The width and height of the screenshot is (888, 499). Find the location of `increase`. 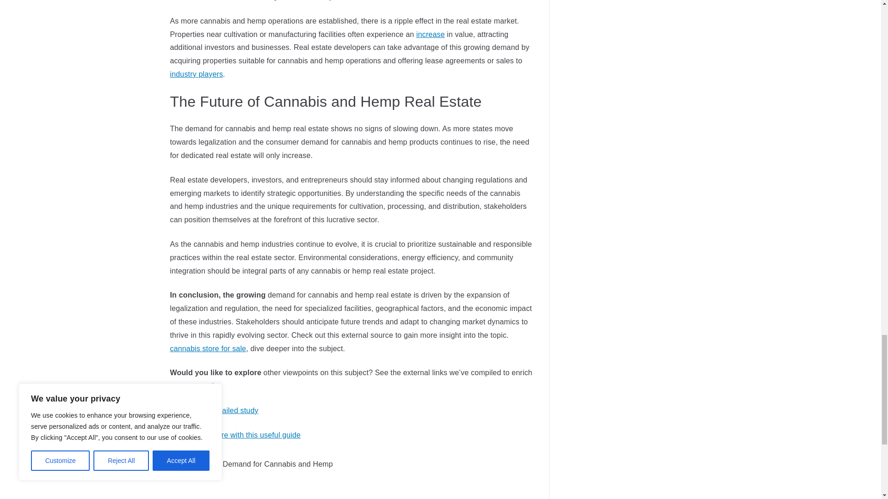

increase is located at coordinates (430, 34).